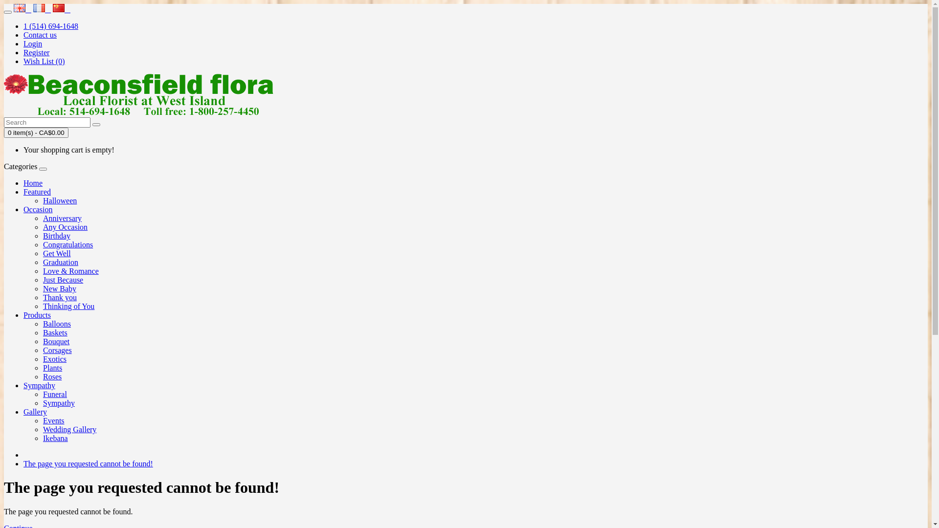 The image size is (939, 528). I want to click on Wedding Gallery, so click(69, 429).